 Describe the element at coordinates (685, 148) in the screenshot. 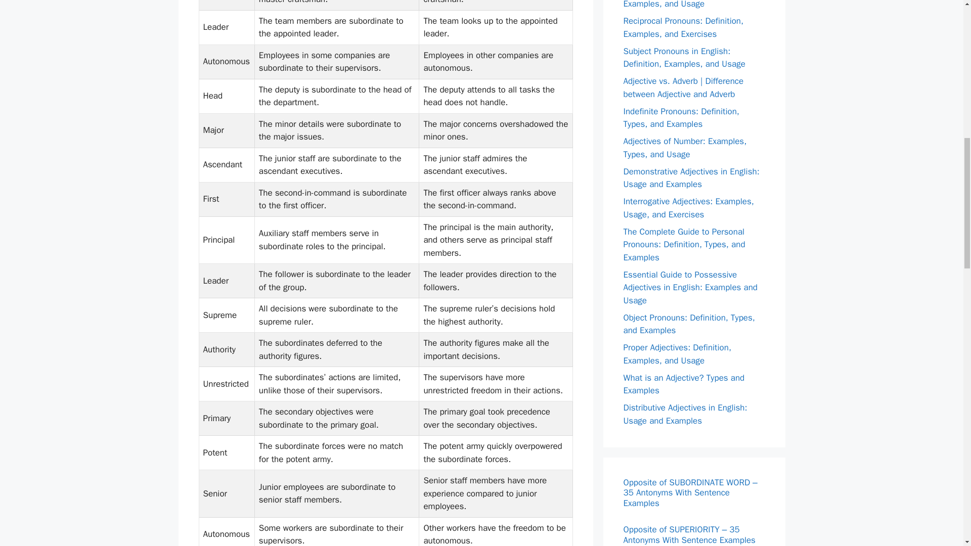

I see `Adjectives of Number: Examples, Types, and Usage` at that location.